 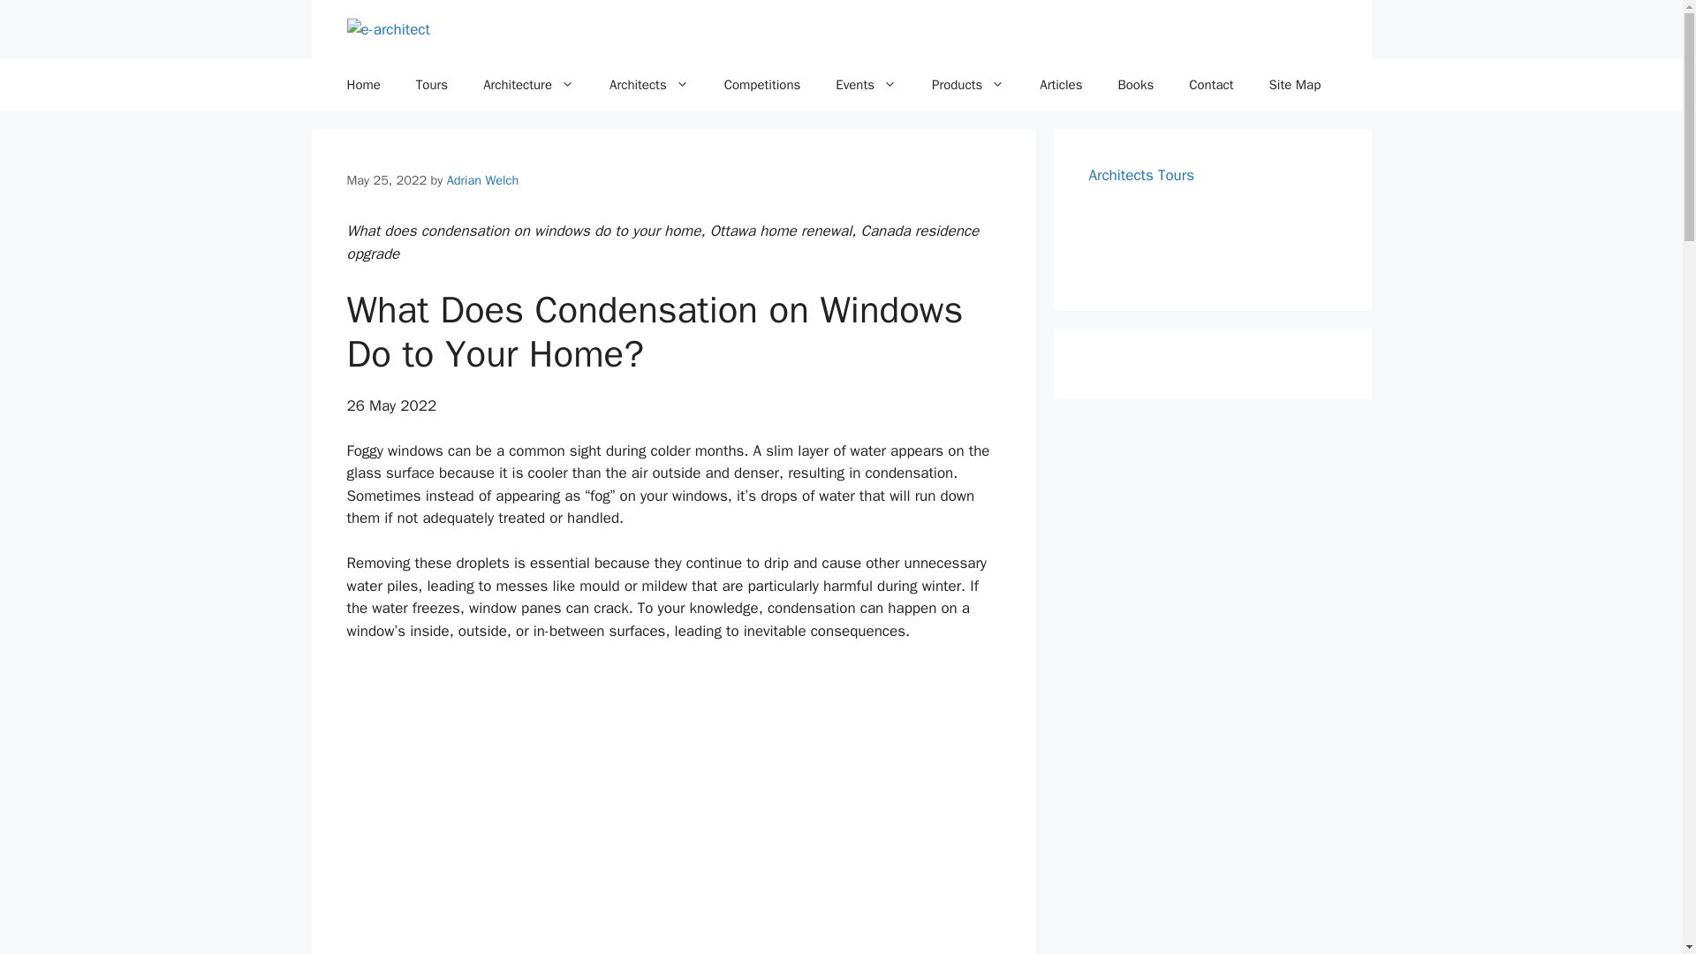 What do you see at coordinates (362, 85) in the screenshot?
I see `Home` at bounding box center [362, 85].